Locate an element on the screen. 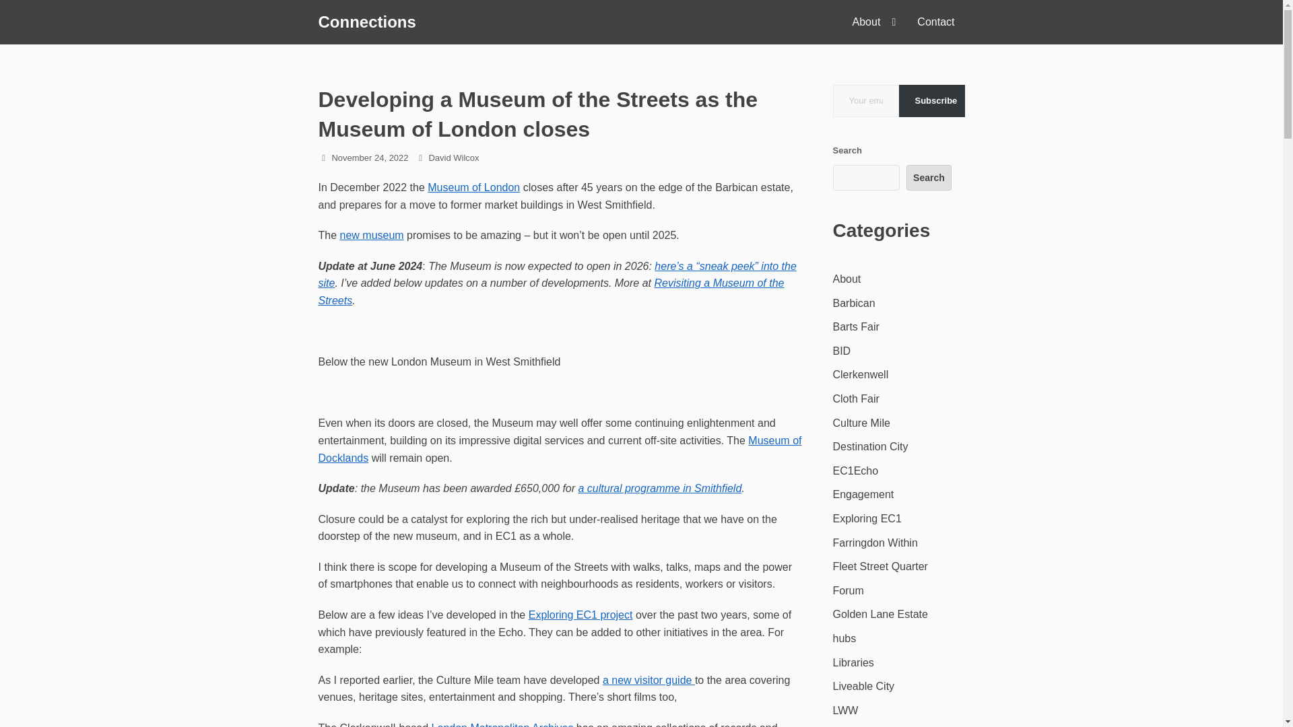 The height and width of the screenshot is (727, 1293). new museum is located at coordinates (372, 235).